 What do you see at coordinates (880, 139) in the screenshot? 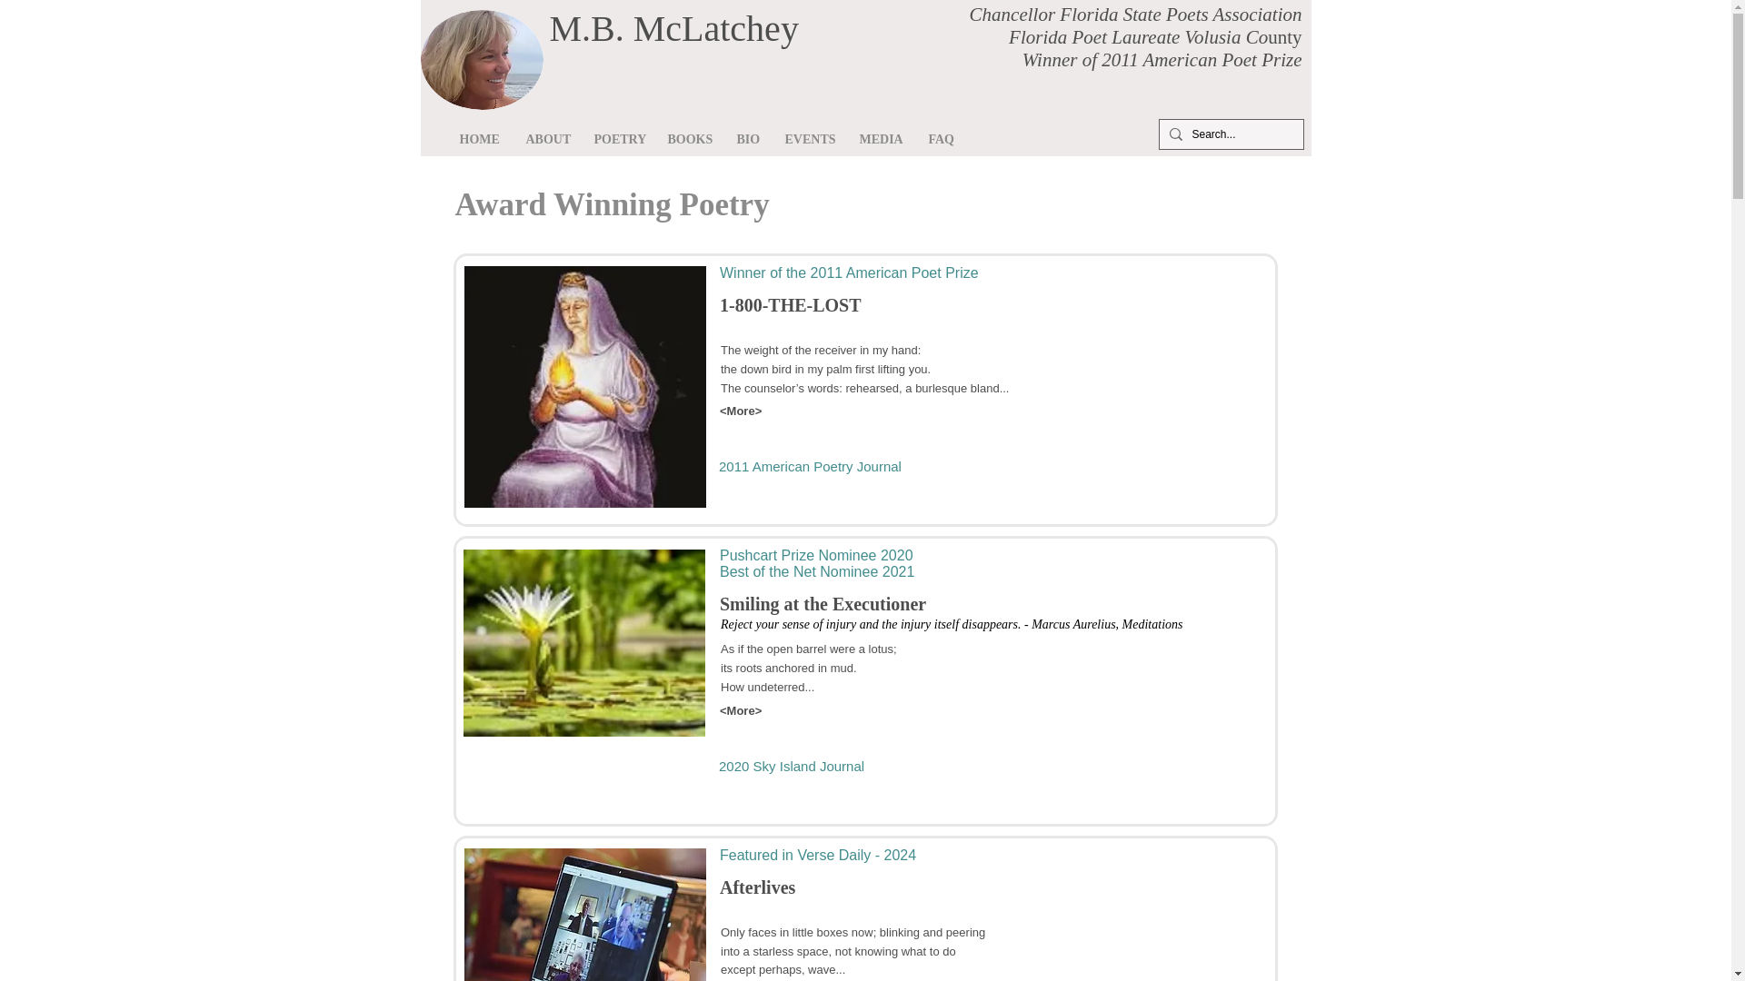
I see `MEDIA` at bounding box center [880, 139].